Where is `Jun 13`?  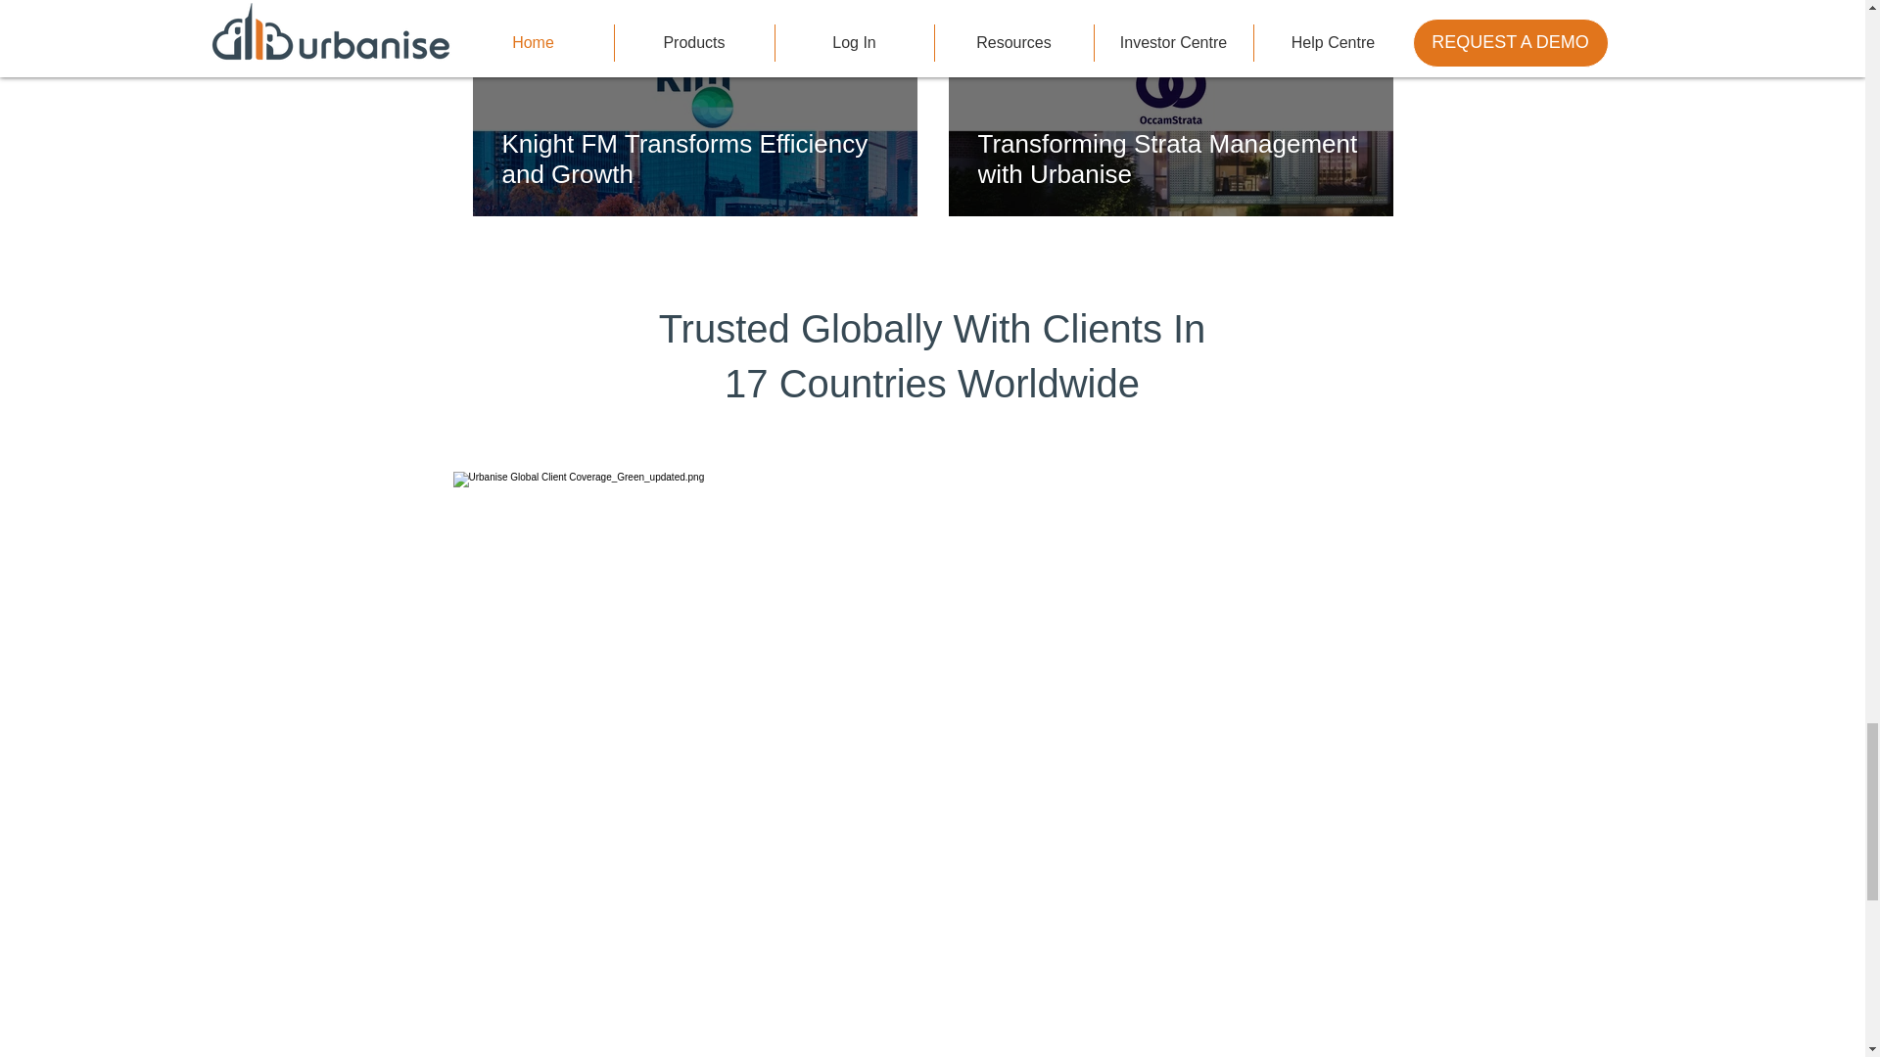
Jun 13 is located at coordinates (995, 18).